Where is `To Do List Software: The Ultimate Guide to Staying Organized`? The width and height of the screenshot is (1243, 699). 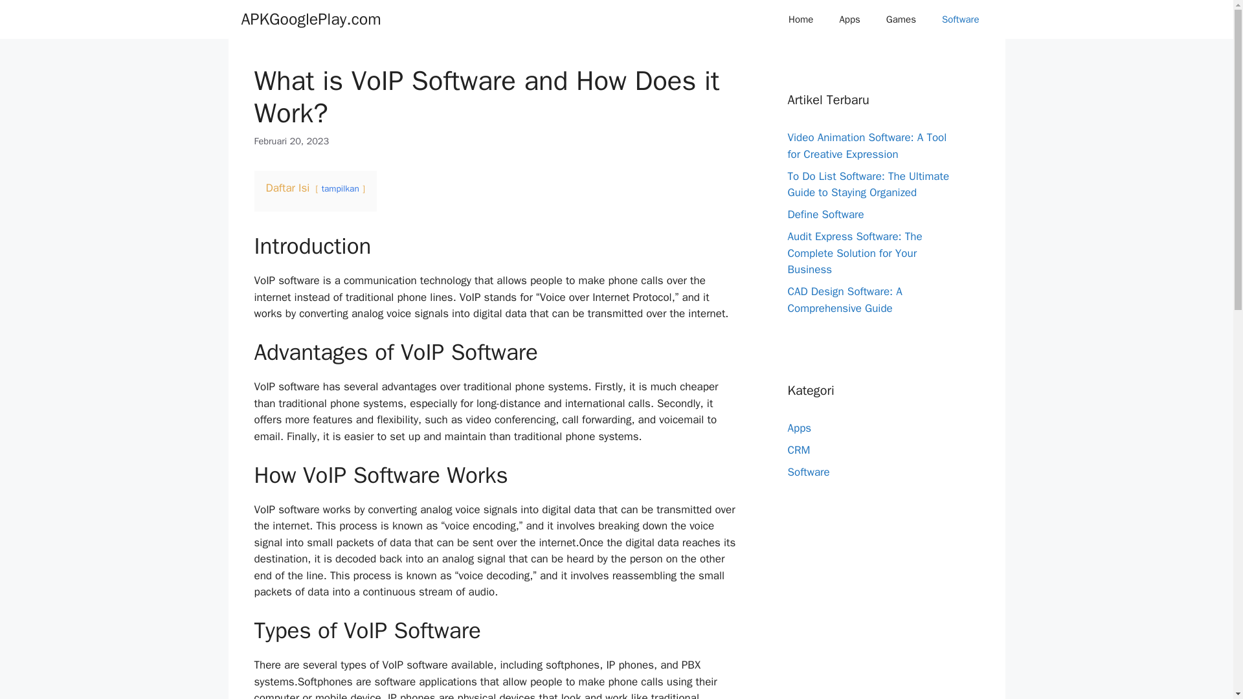 To Do List Software: The Ultimate Guide to Staying Organized is located at coordinates (868, 184).